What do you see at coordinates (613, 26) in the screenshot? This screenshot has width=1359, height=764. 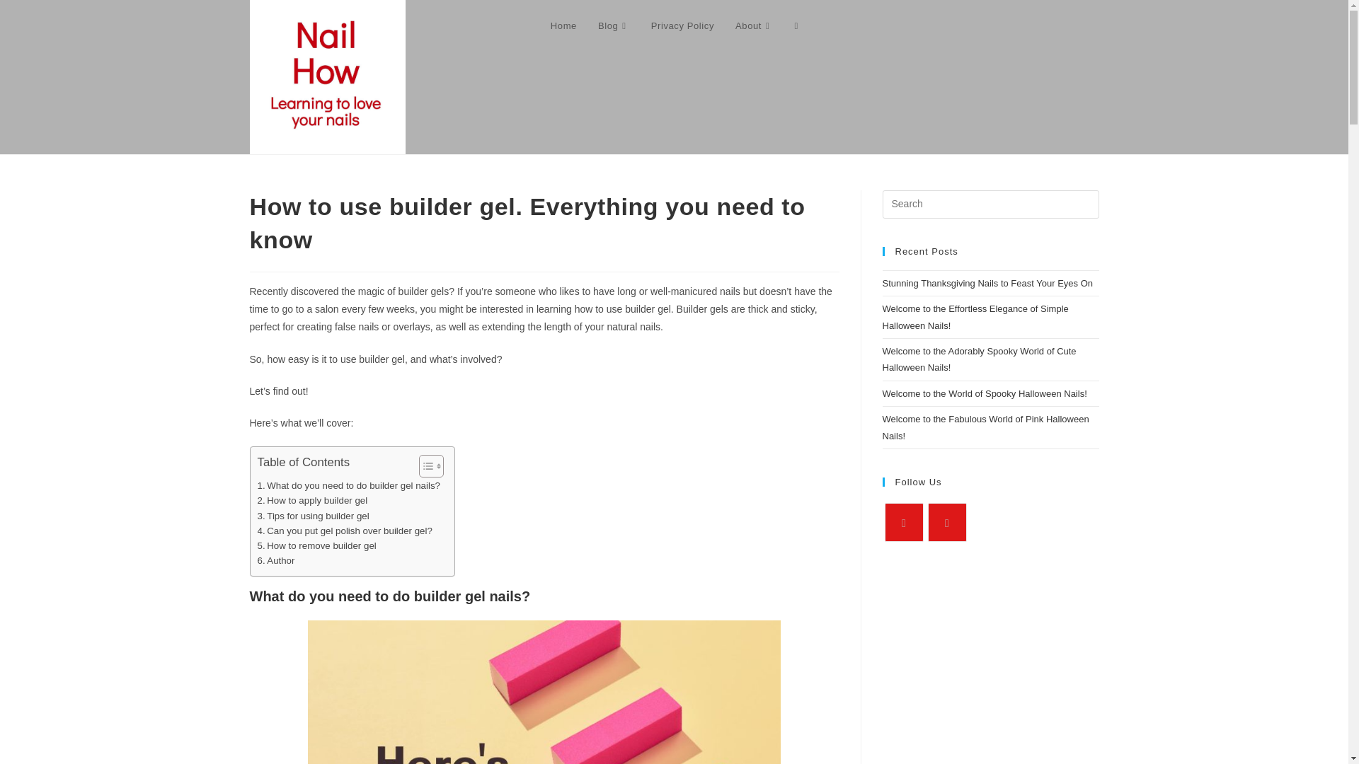 I see `Blog` at bounding box center [613, 26].